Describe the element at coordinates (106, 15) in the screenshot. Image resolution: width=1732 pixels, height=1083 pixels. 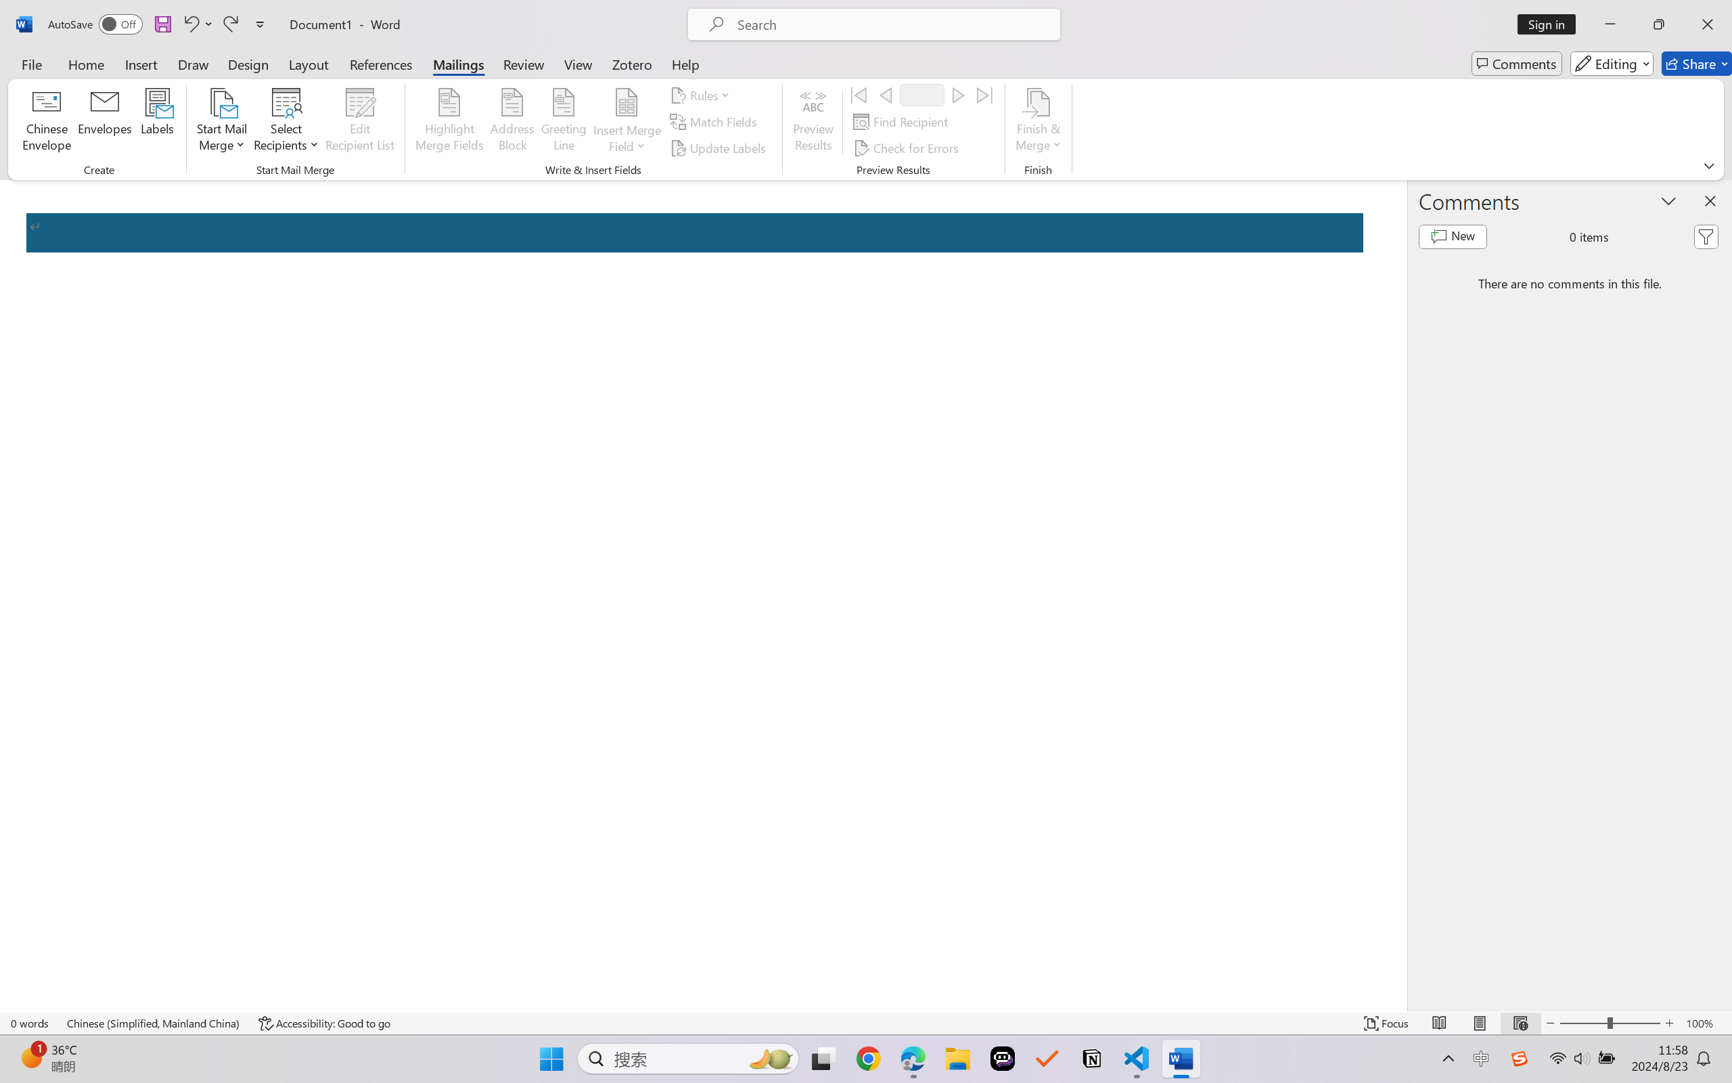
I see `Sign in - Google Accounts` at that location.